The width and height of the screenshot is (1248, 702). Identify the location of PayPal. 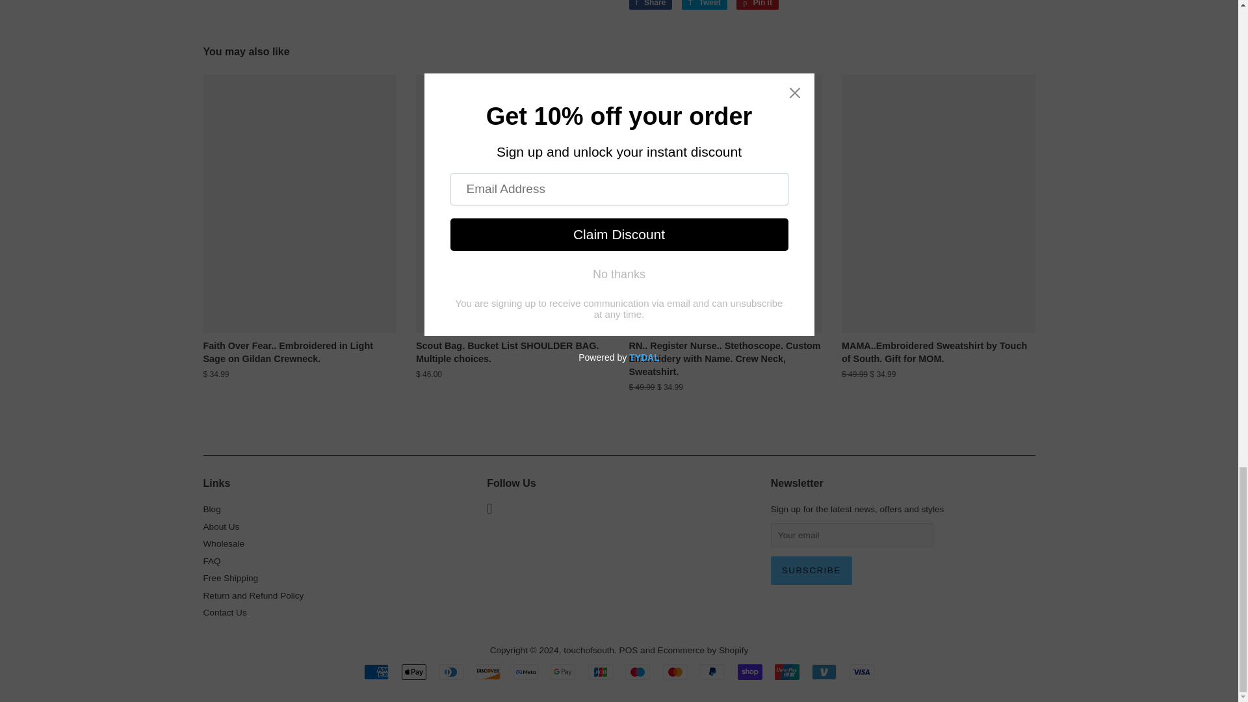
(712, 672).